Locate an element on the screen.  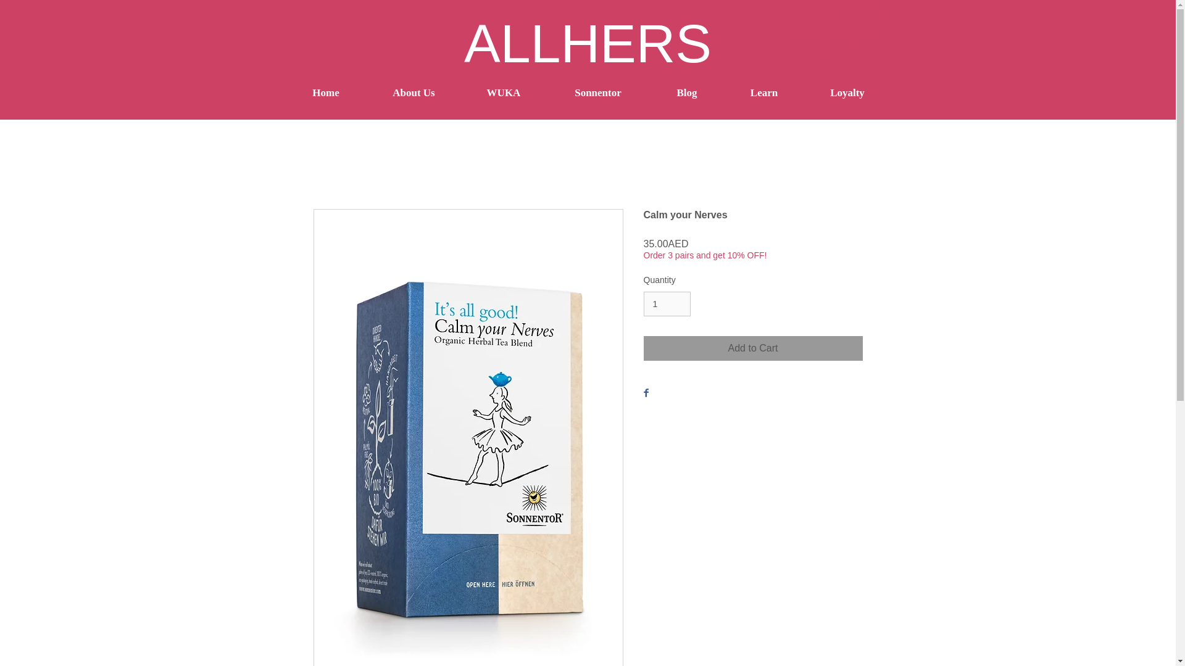
Log In is located at coordinates (847, 47).